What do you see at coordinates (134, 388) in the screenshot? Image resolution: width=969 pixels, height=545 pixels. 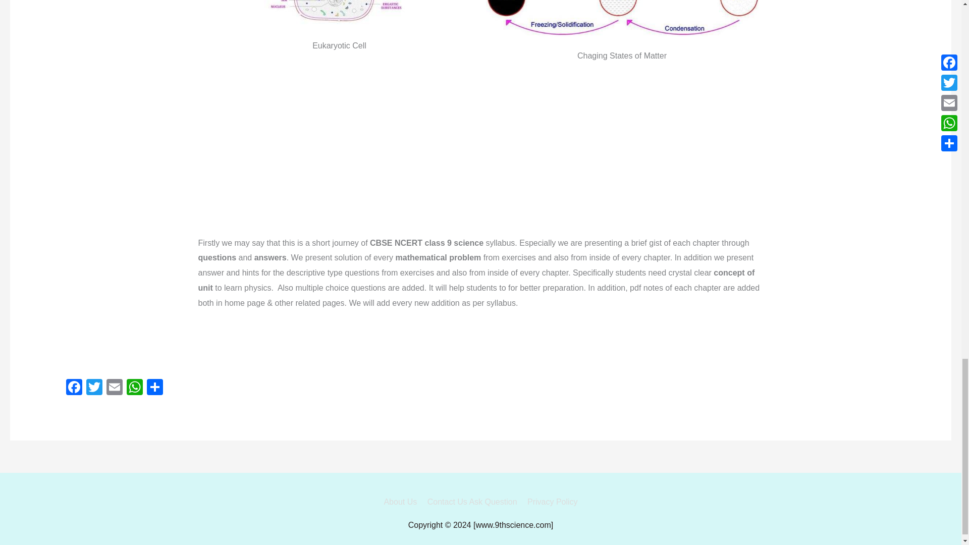 I see `WhatsApp` at bounding box center [134, 388].